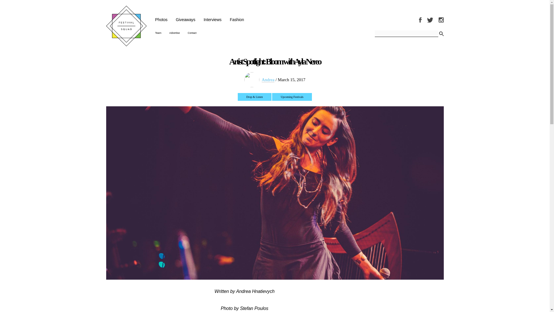 This screenshot has width=554, height=312. What do you see at coordinates (158, 33) in the screenshot?
I see `Team` at bounding box center [158, 33].